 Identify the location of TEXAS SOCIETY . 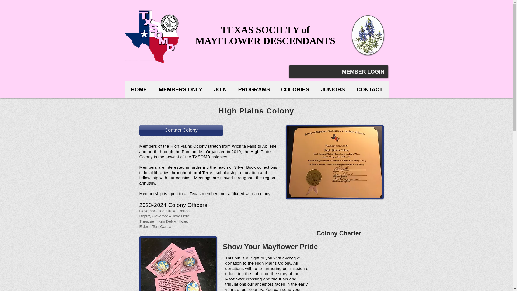
(261, 30).